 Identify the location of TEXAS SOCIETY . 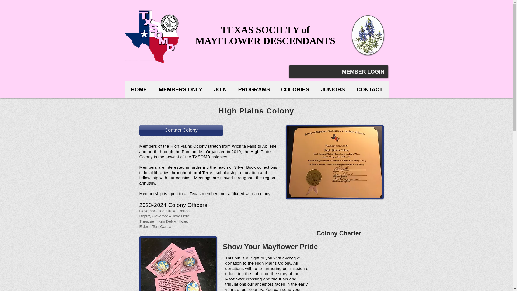
(261, 30).